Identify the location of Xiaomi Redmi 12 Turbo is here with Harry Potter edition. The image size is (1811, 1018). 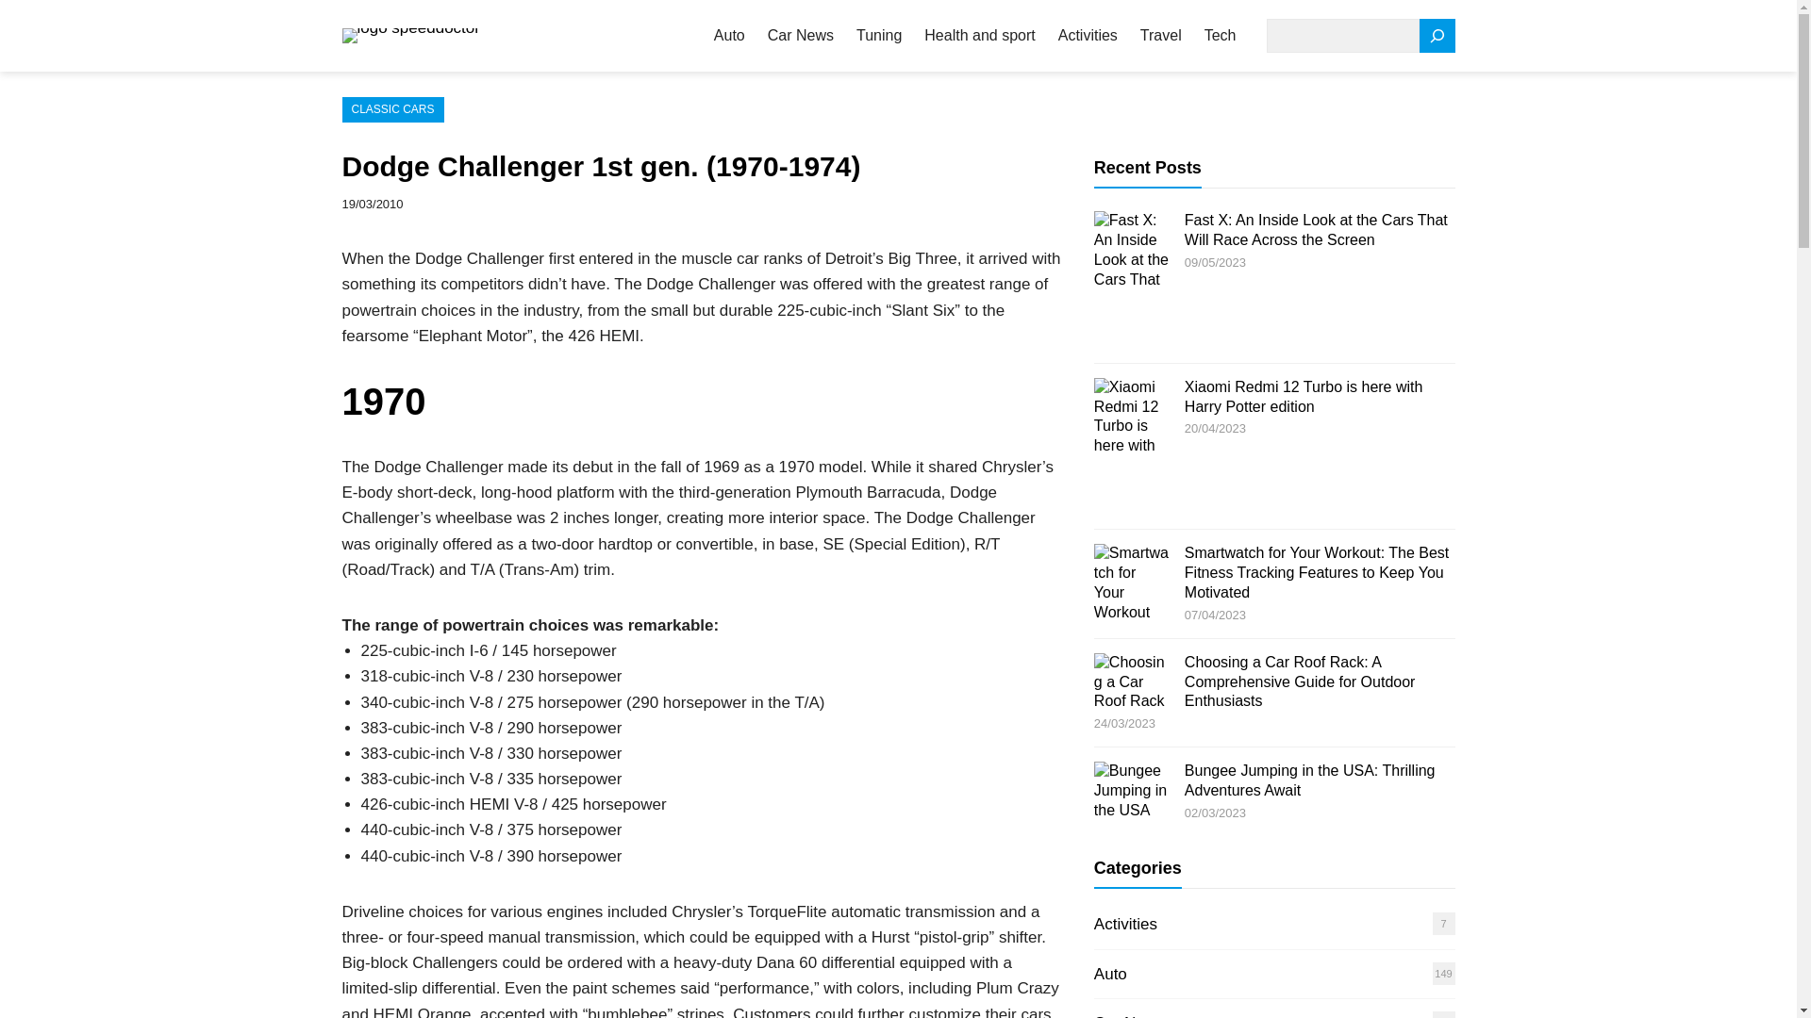
(1304, 396).